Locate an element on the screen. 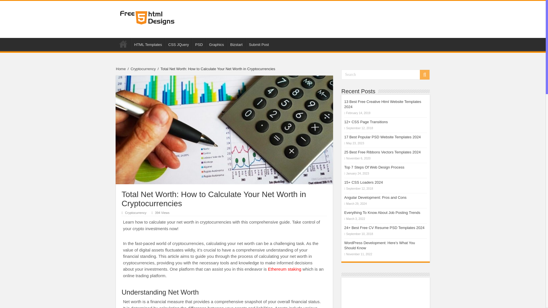  Search is located at coordinates (385, 74).